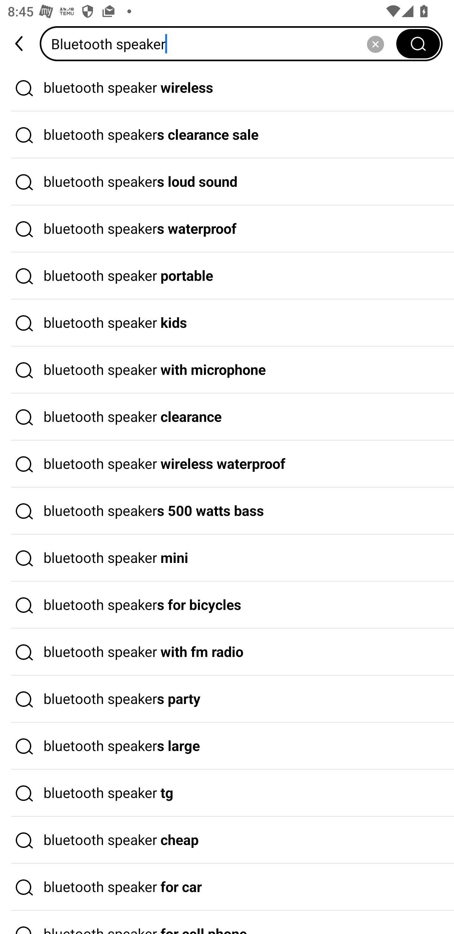 The image size is (454, 934). What do you see at coordinates (227, 135) in the screenshot?
I see `bluetooth speakers clearance sale` at bounding box center [227, 135].